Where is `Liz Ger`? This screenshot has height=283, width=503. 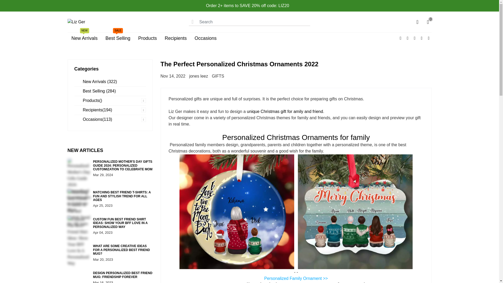 Liz Ger is located at coordinates (76, 21).